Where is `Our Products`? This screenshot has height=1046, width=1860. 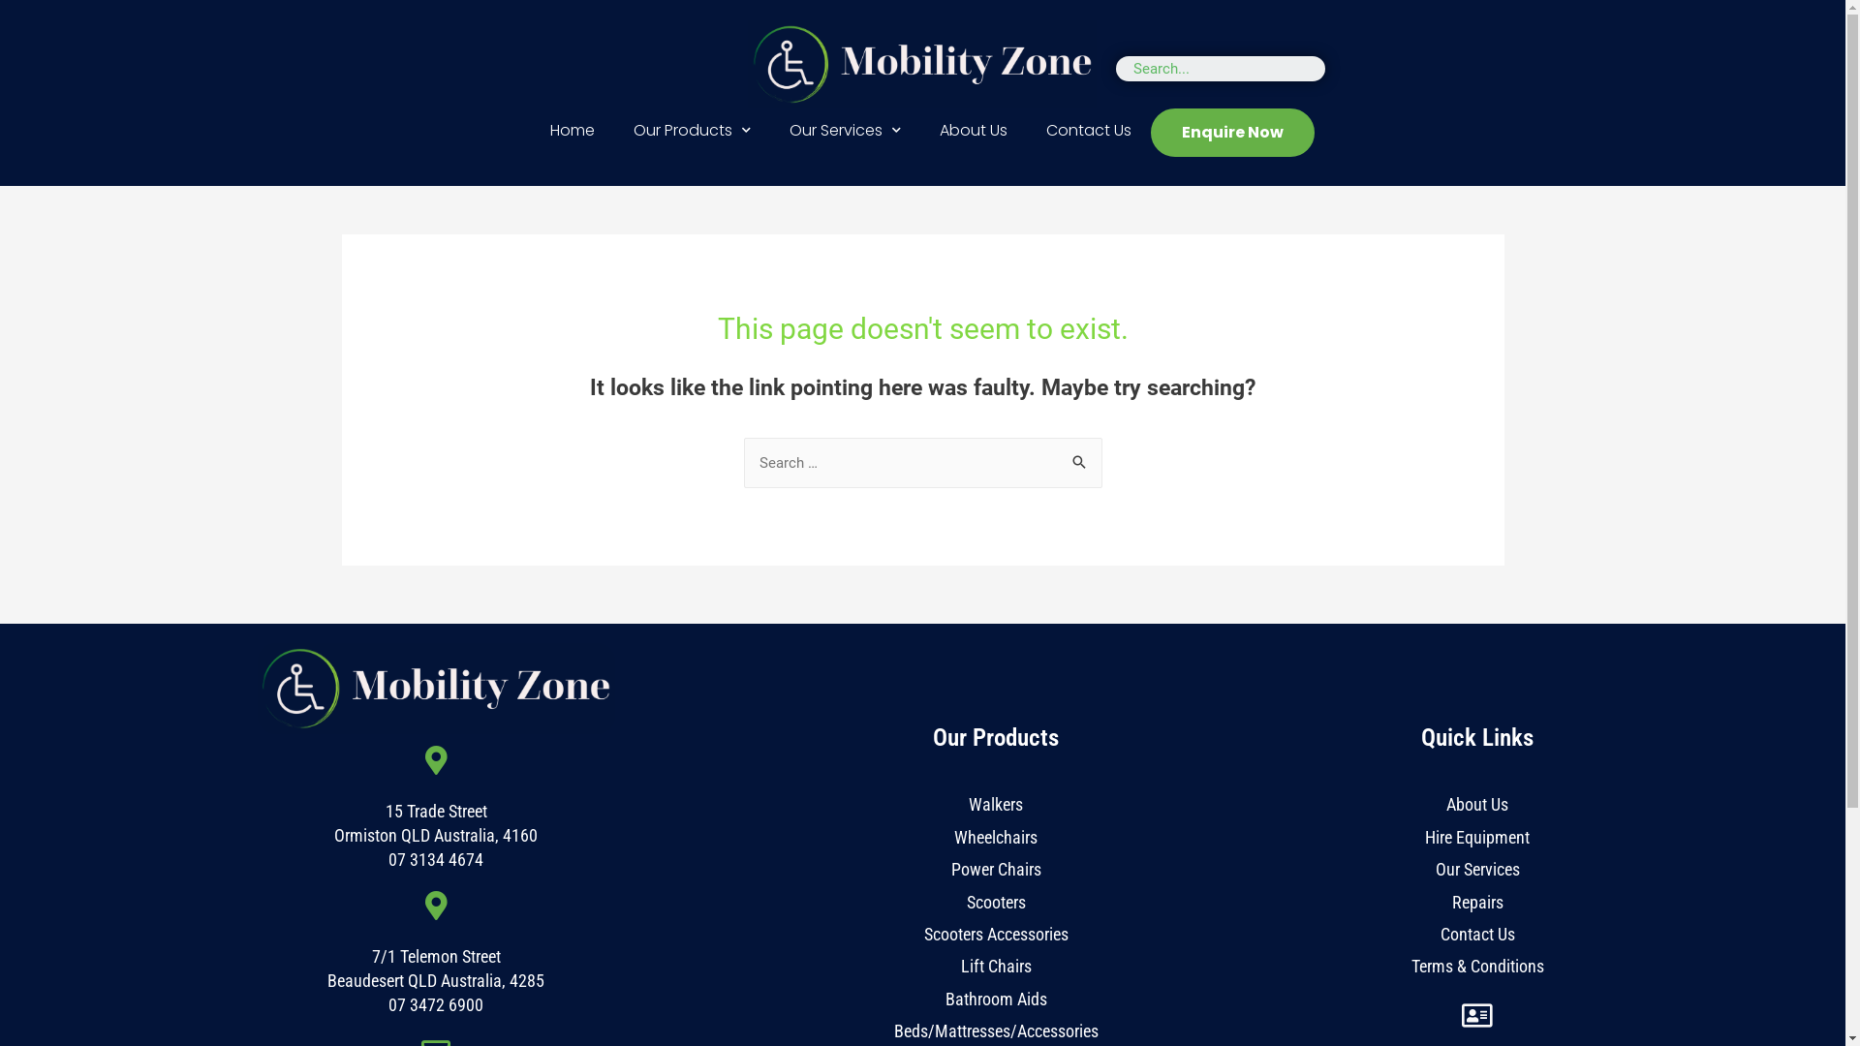 Our Products is located at coordinates (692, 131).